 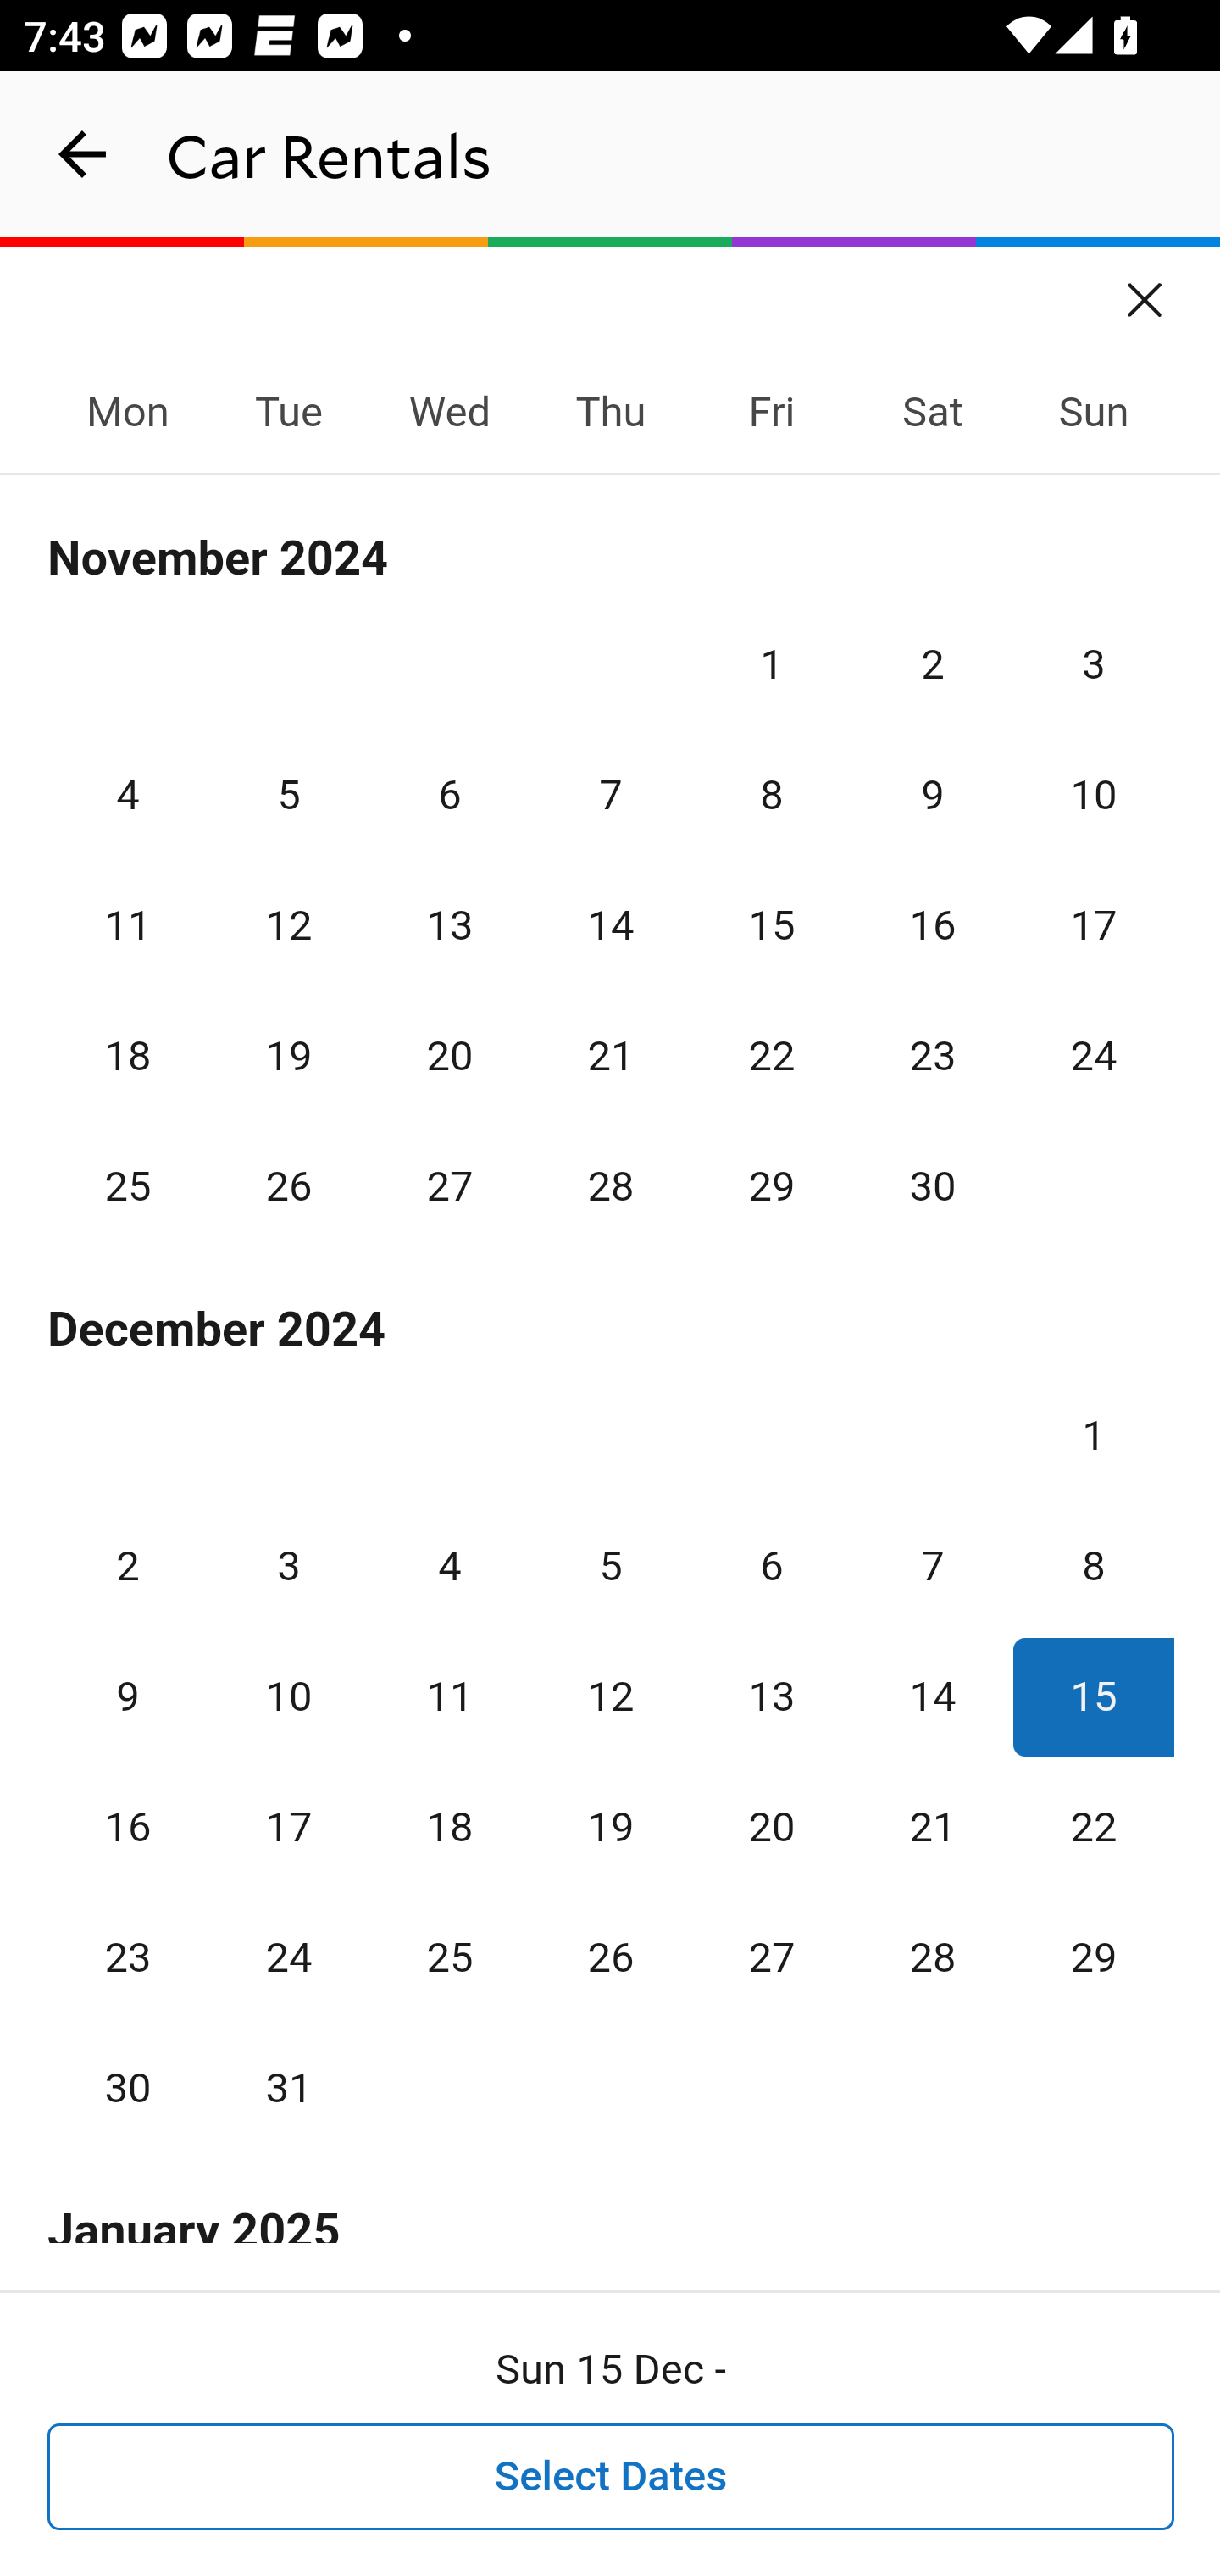 I want to click on 24 November 2024, so click(x=1093, y=1056).